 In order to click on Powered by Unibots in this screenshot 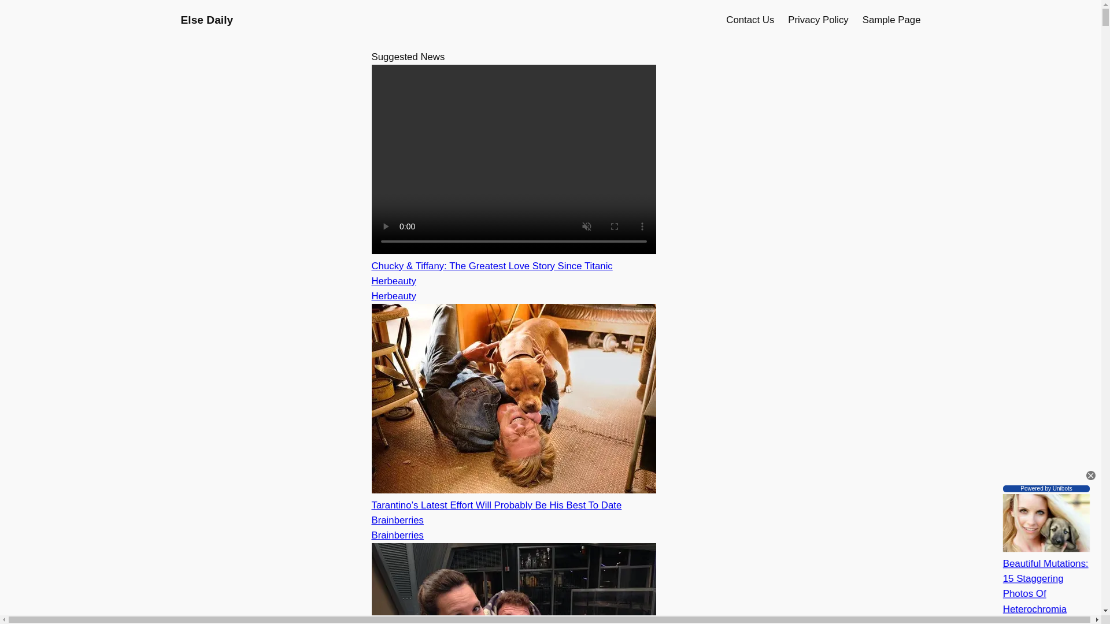, I will do `click(1046, 489)`.